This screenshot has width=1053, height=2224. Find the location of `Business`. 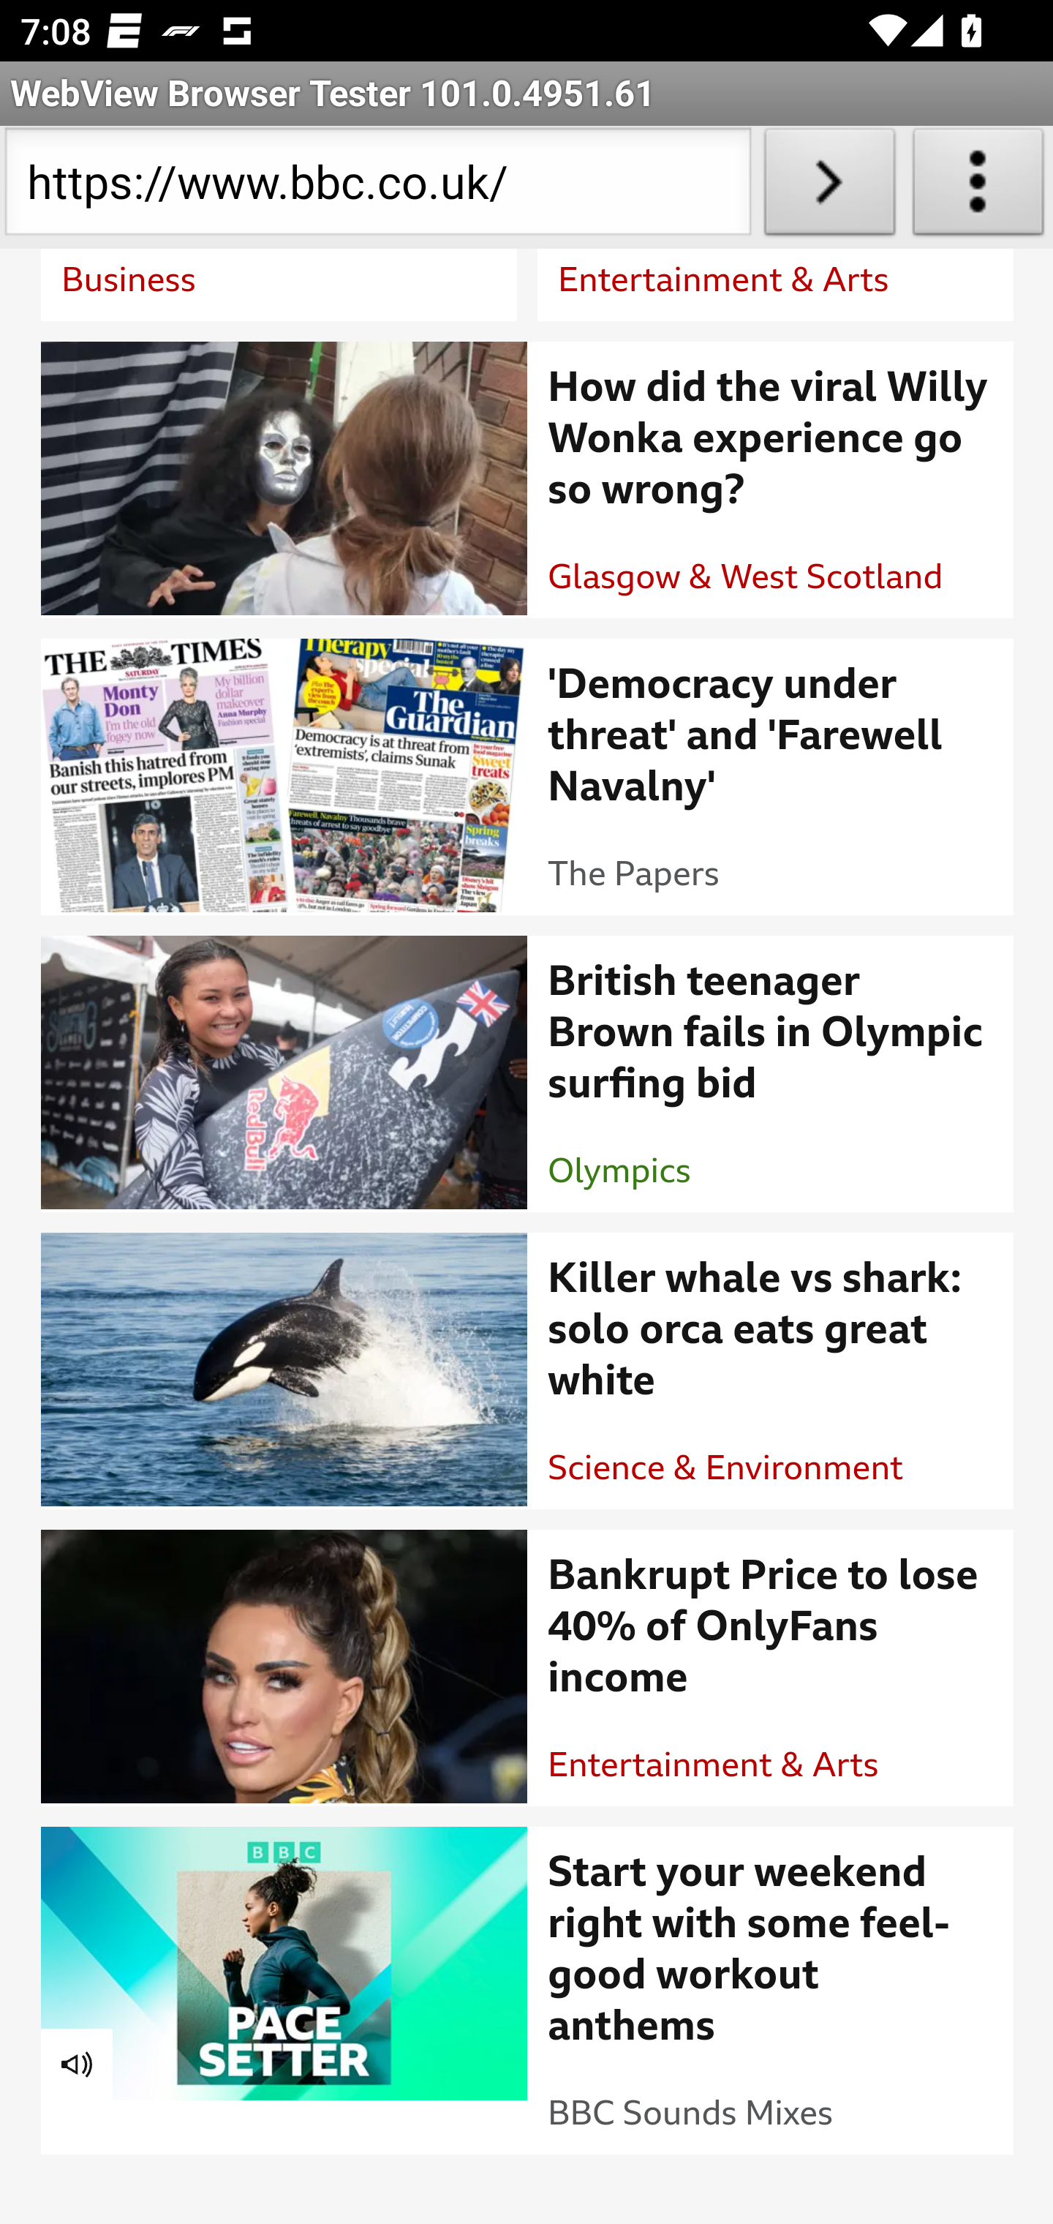

Business is located at coordinates (129, 282).